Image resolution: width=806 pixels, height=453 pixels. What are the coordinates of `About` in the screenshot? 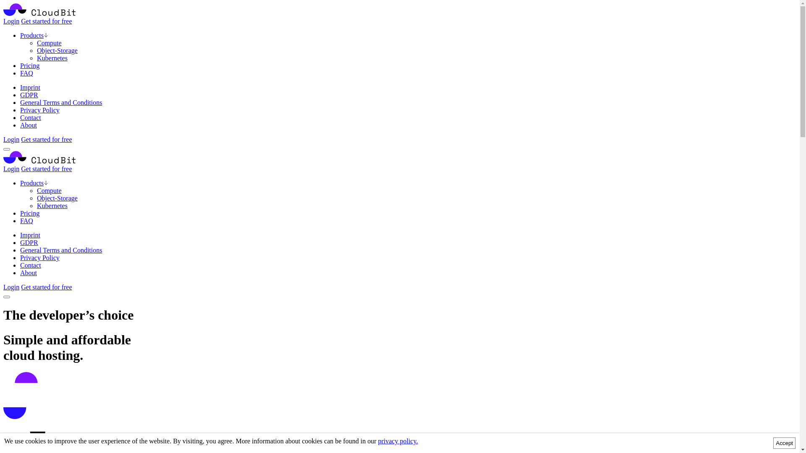 It's located at (29, 125).